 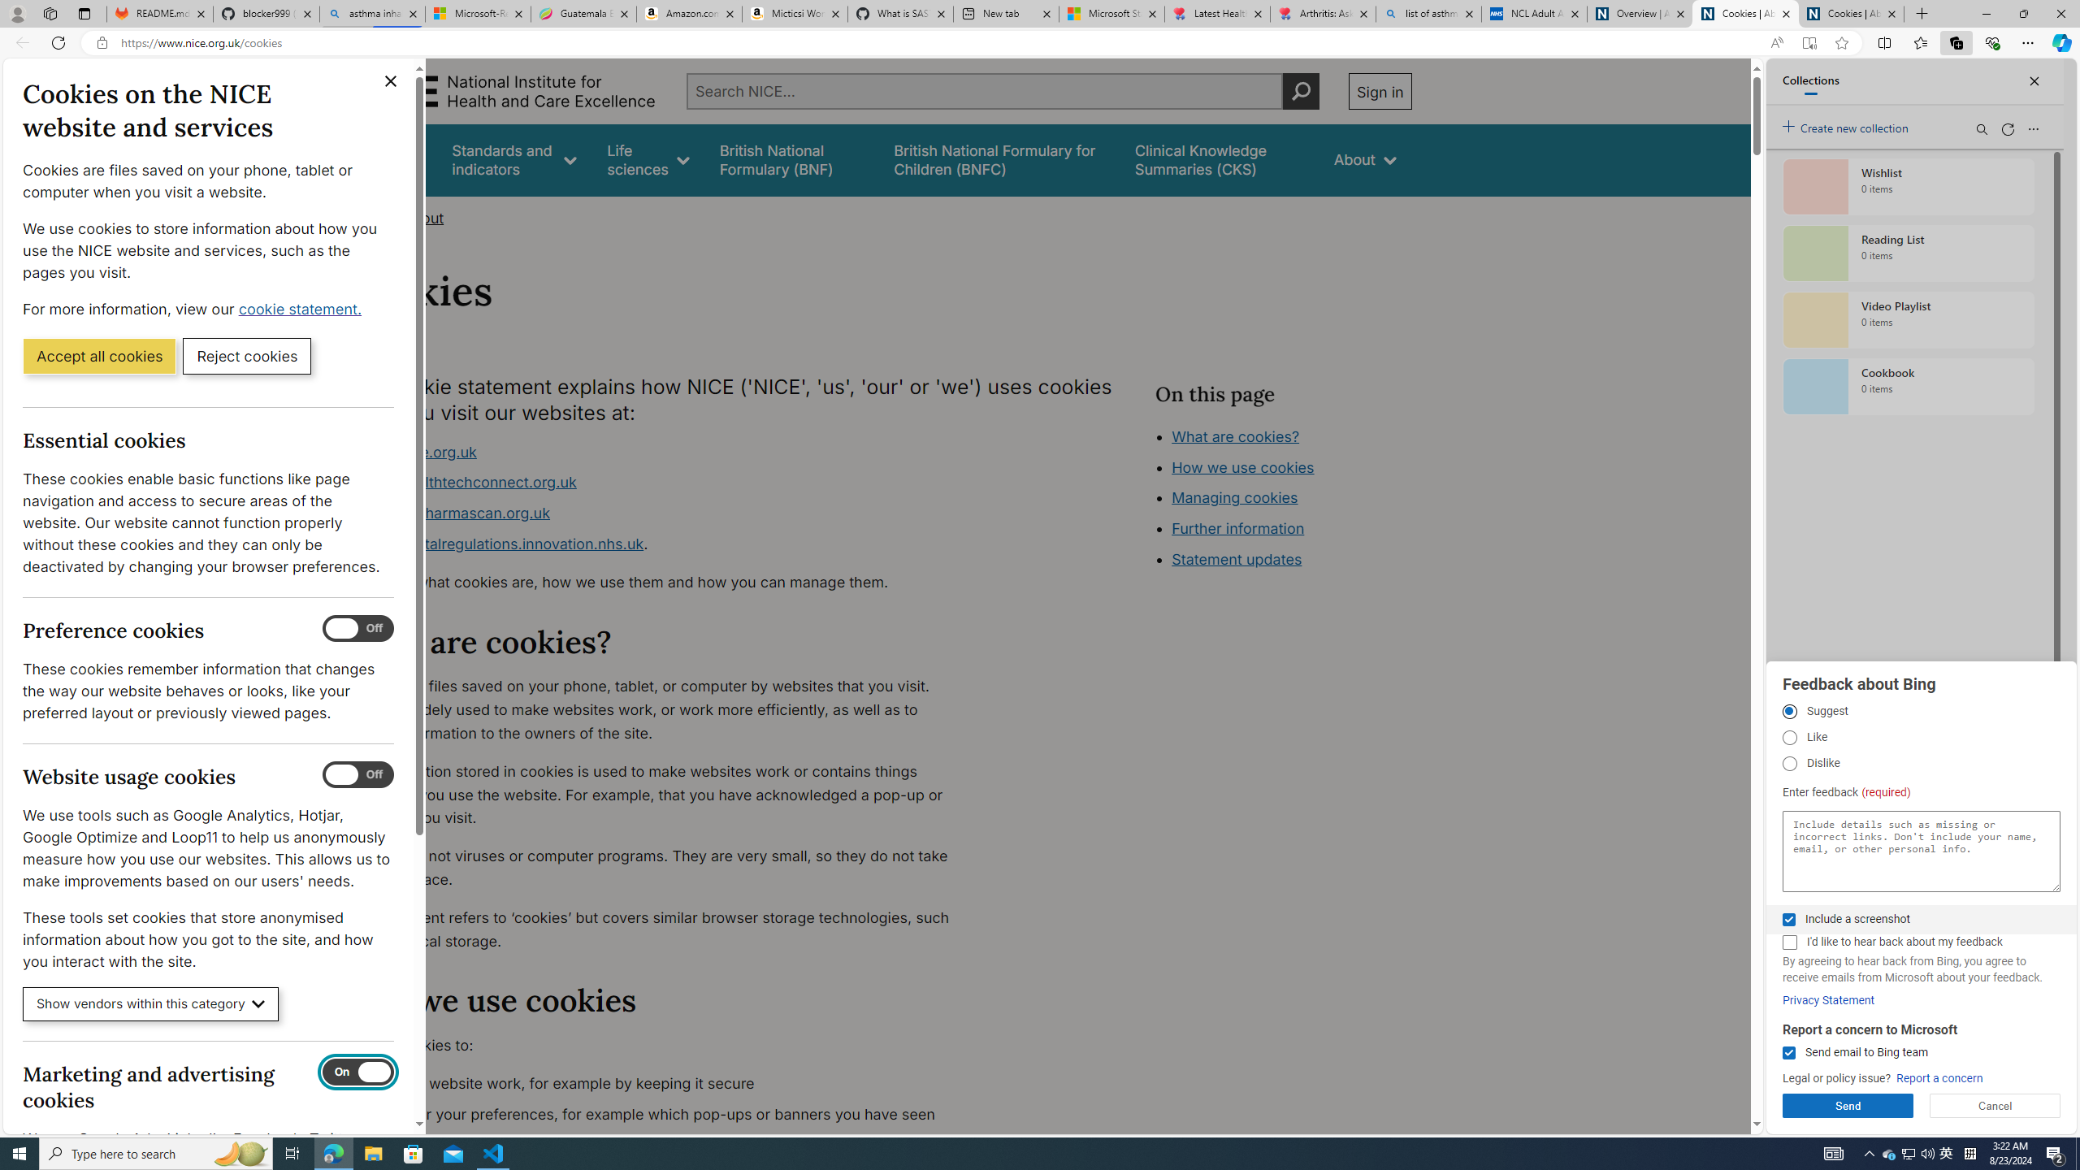 I want to click on www.healthtechconnect.org.uk, so click(x=468, y=483).